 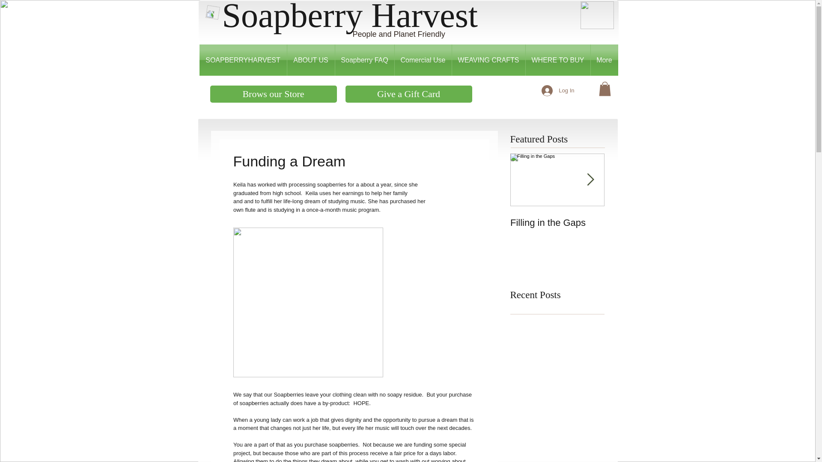 What do you see at coordinates (364, 60) in the screenshot?
I see `Soapberry FAQ` at bounding box center [364, 60].